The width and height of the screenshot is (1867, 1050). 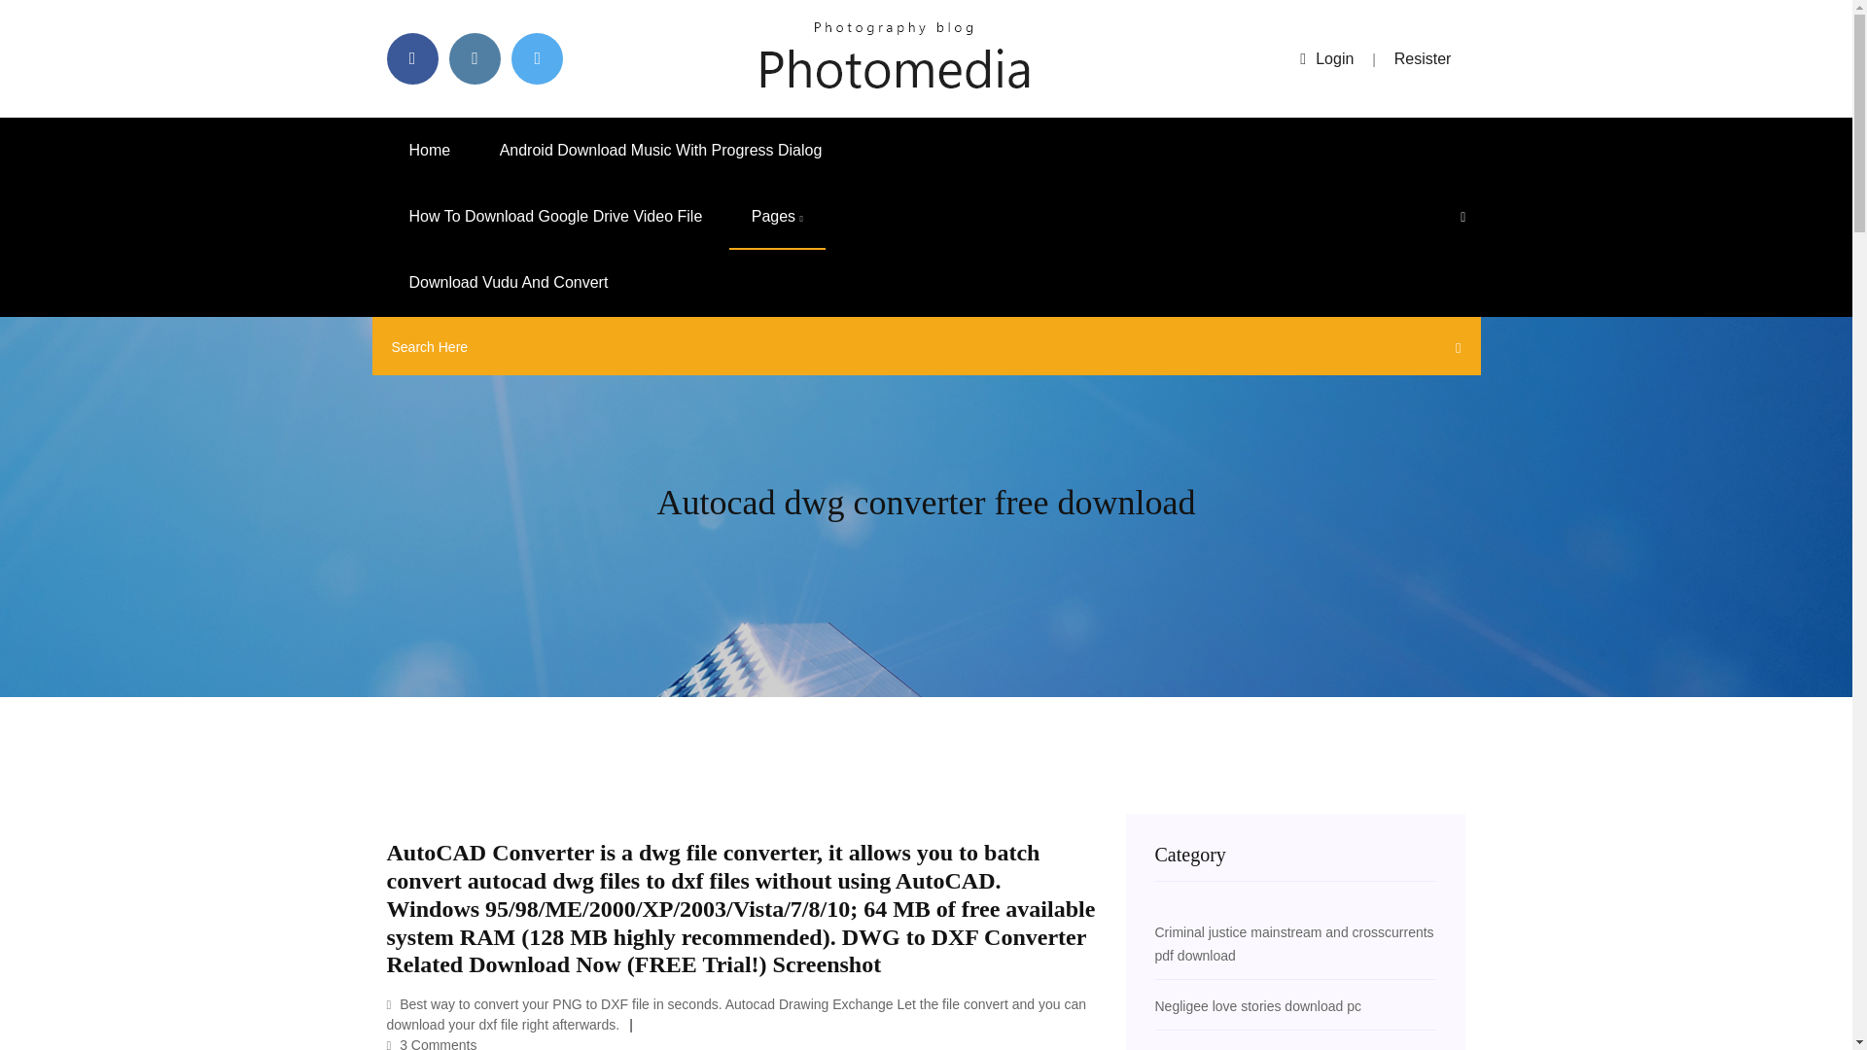 What do you see at coordinates (508, 283) in the screenshot?
I see `Download Vudu And Convert` at bounding box center [508, 283].